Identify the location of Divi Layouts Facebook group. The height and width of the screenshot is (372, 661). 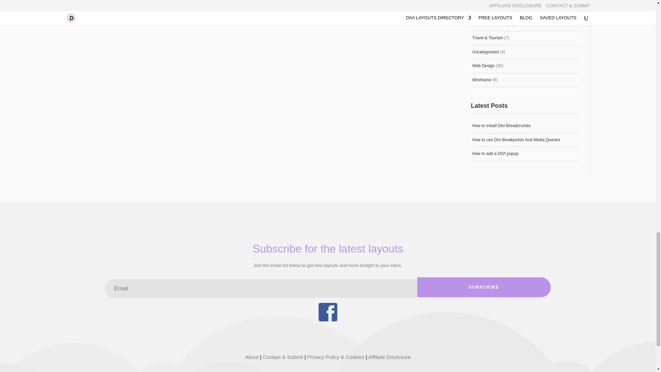
(327, 320).